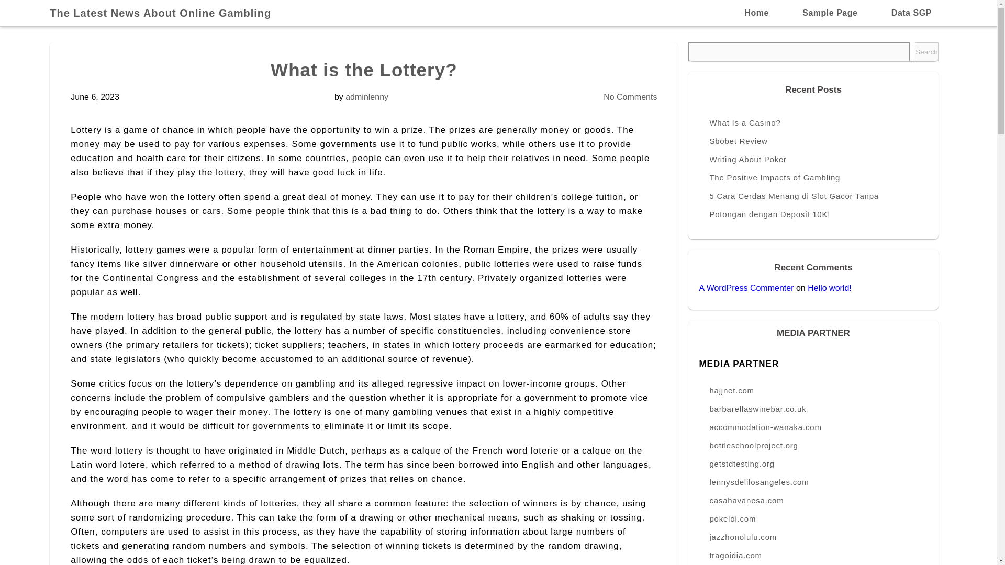  I want to click on tragoidia.com, so click(813, 555).